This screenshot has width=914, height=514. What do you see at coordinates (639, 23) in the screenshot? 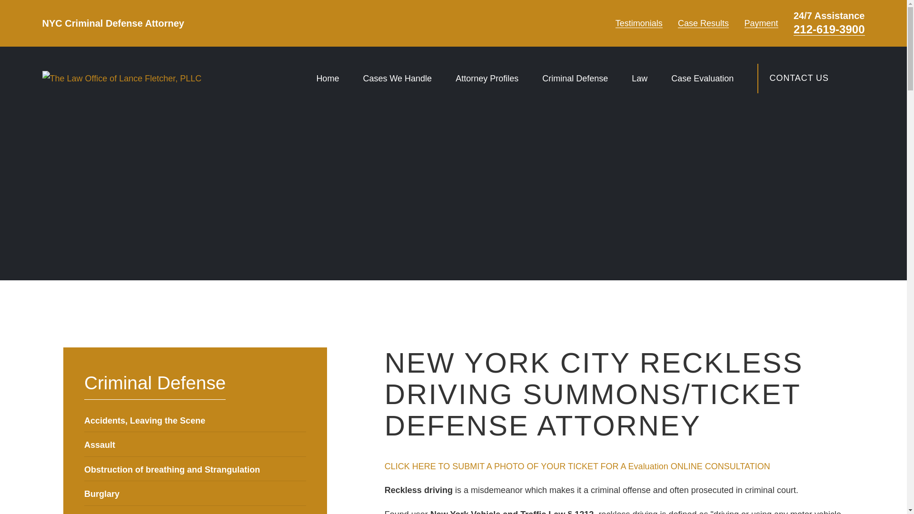
I see `Testimonials` at bounding box center [639, 23].